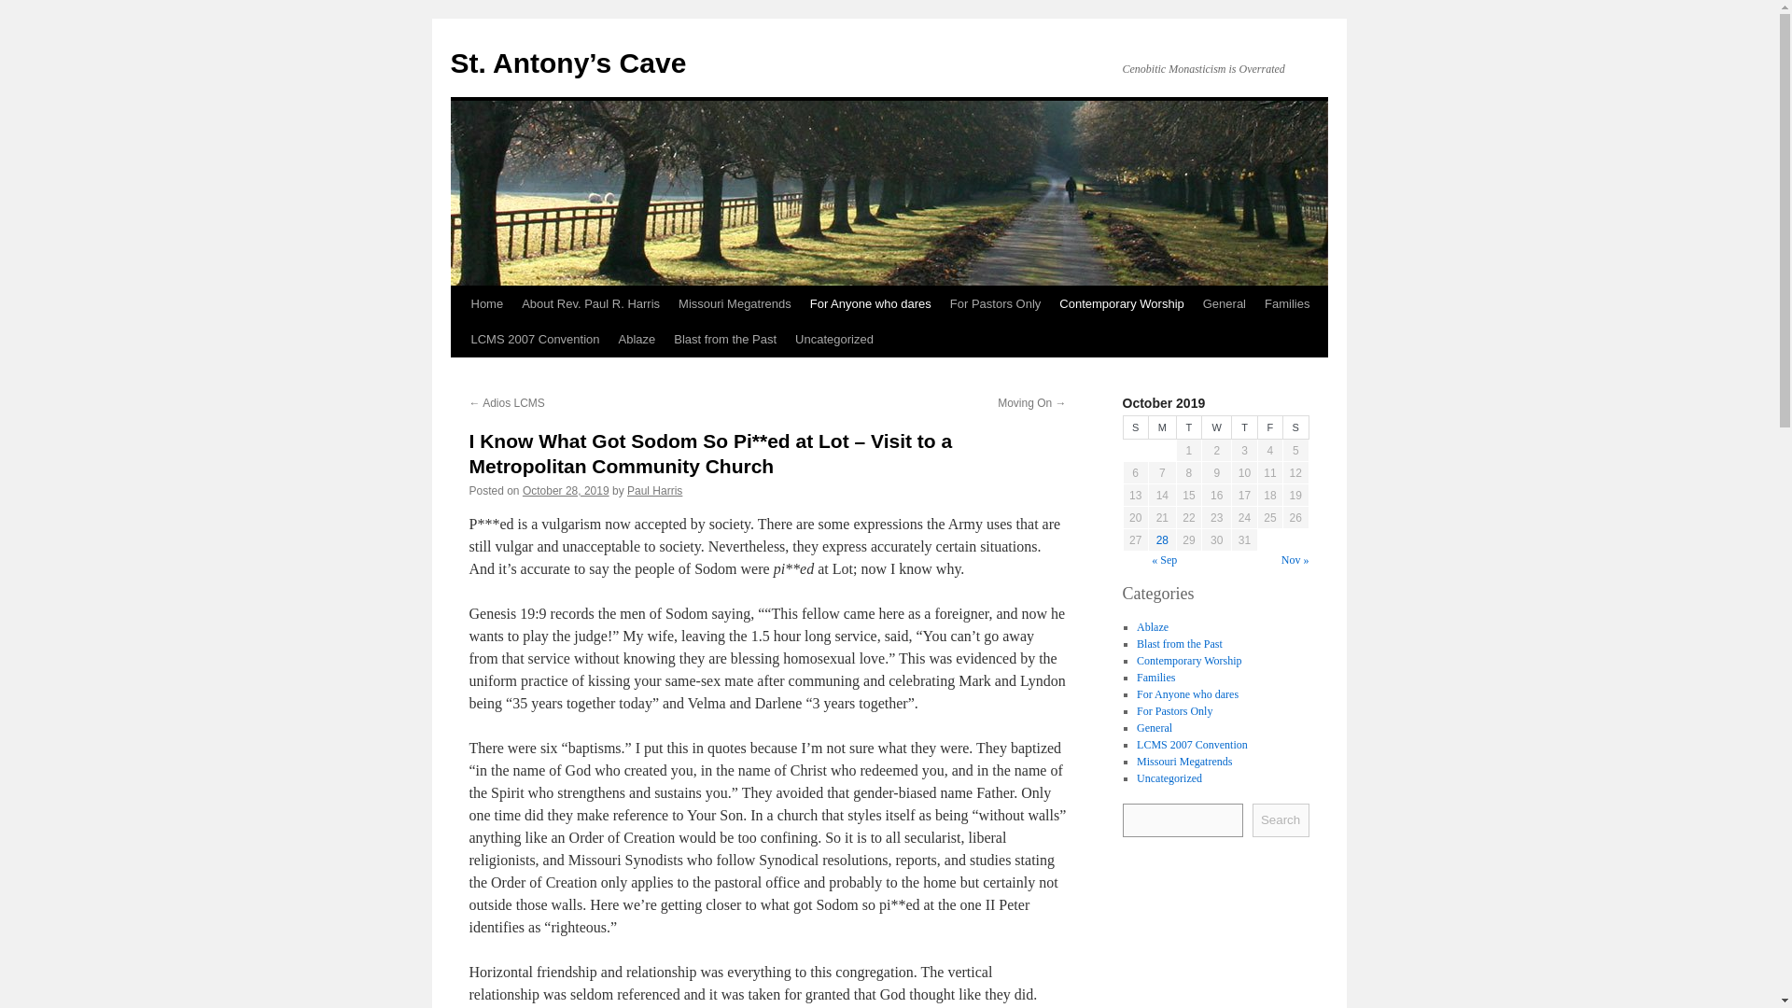 This screenshot has width=1792, height=1008. What do you see at coordinates (590, 303) in the screenshot?
I see `About Rev. Paul R. Harris` at bounding box center [590, 303].